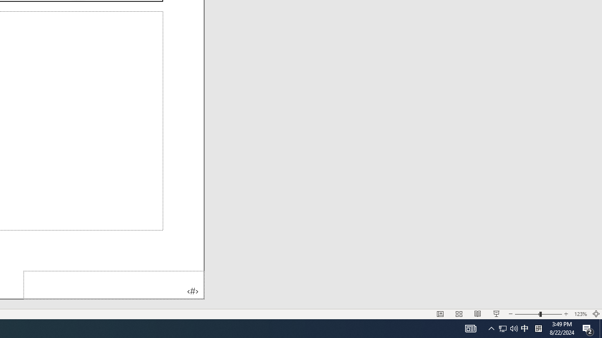  What do you see at coordinates (580, 314) in the screenshot?
I see `Zoom 123%` at bounding box center [580, 314].